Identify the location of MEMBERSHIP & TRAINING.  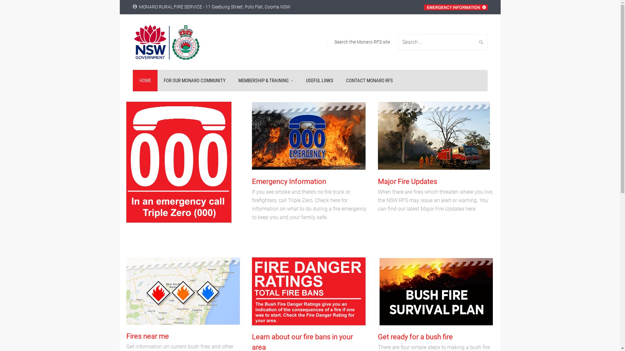
(266, 81).